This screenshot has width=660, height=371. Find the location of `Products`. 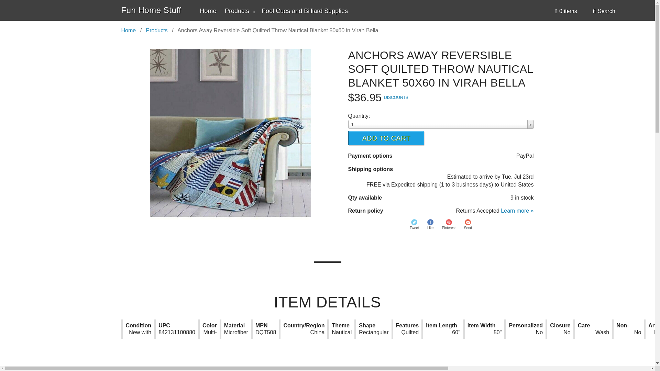

Products is located at coordinates (157, 30).